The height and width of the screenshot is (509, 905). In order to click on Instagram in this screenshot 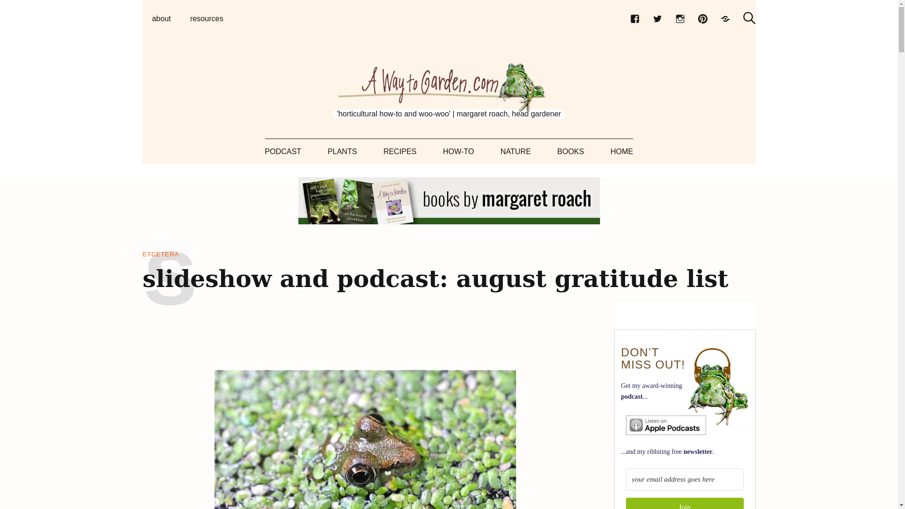, I will do `click(680, 19)`.